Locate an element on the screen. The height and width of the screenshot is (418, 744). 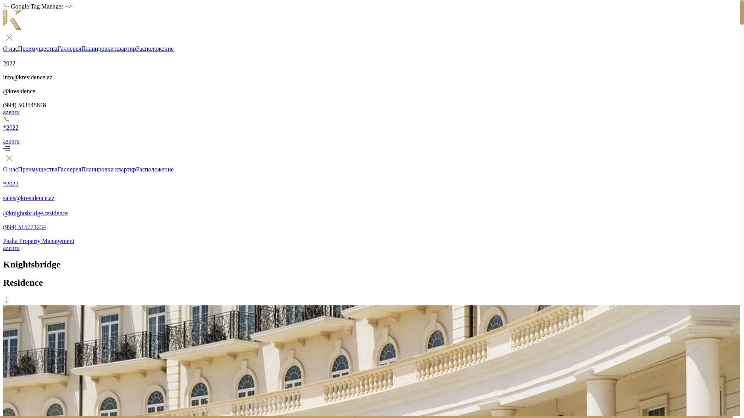
en is located at coordinates (12, 141).